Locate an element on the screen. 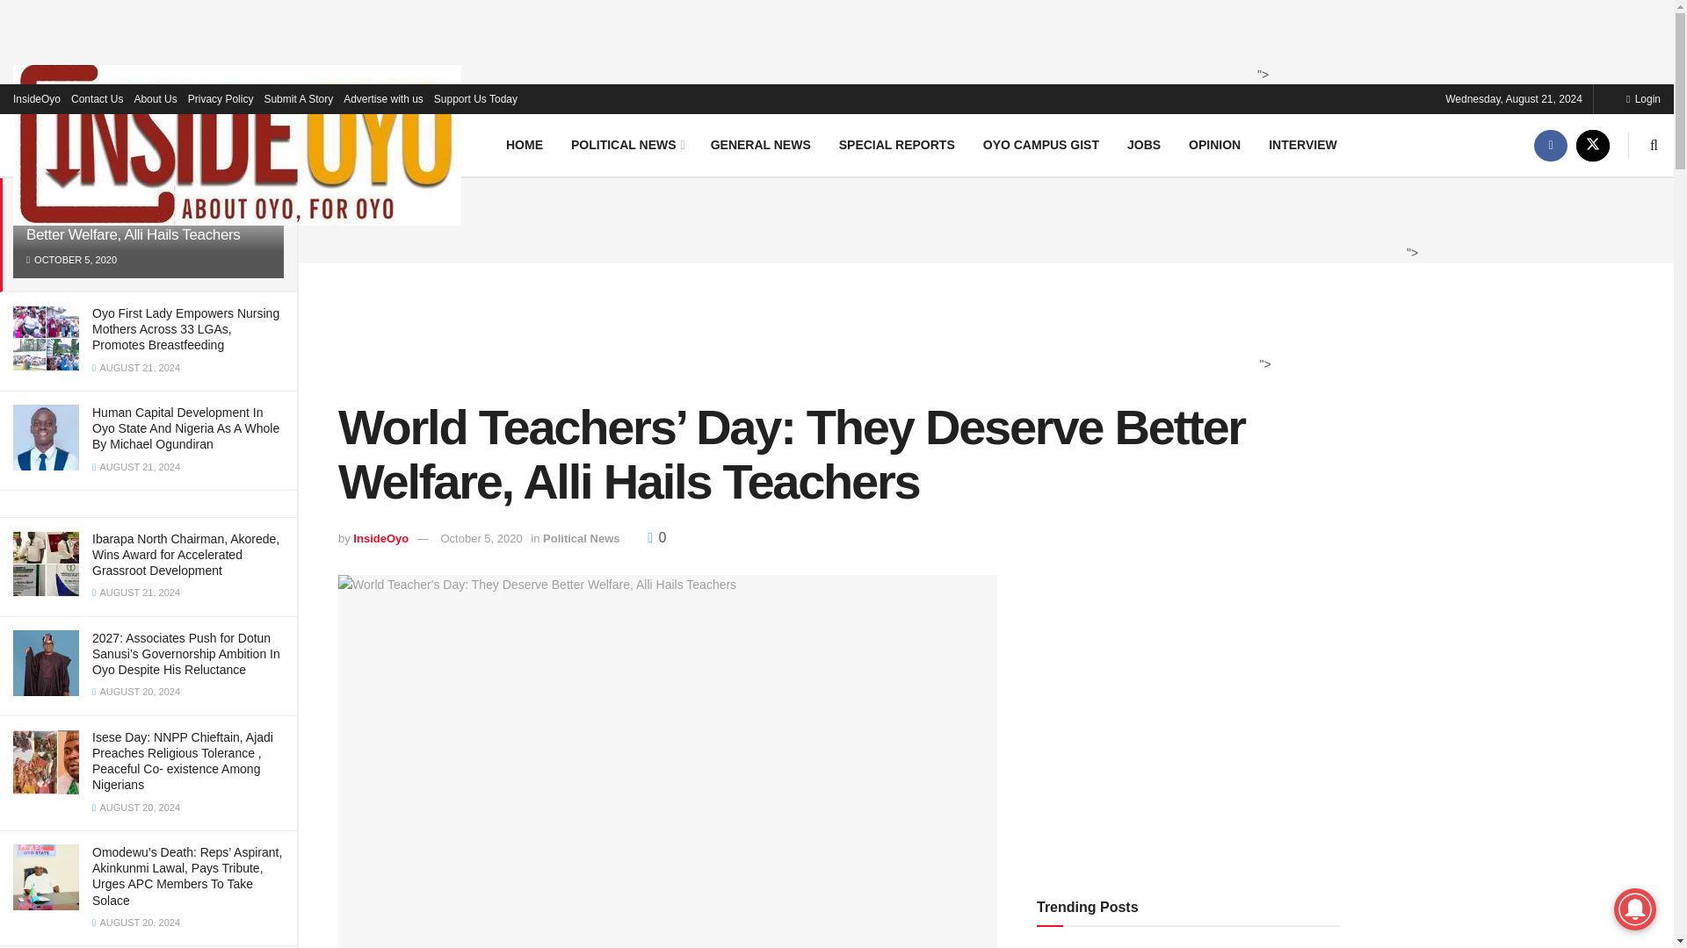 This screenshot has height=948, width=1687. Contact Us is located at coordinates (97, 98).